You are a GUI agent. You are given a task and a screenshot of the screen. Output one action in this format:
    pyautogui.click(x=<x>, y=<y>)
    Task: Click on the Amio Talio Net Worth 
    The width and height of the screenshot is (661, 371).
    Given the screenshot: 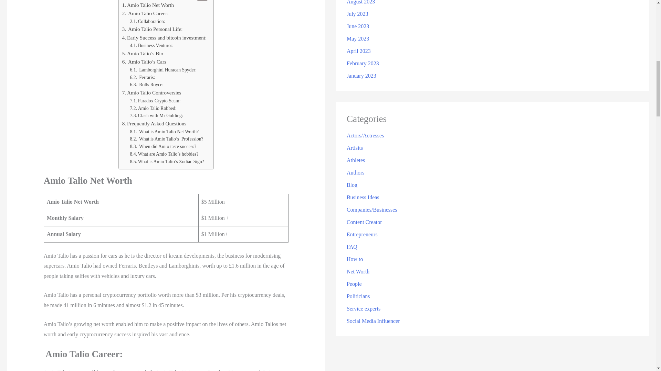 What is the action you would take?
    pyautogui.click(x=149, y=5)
    